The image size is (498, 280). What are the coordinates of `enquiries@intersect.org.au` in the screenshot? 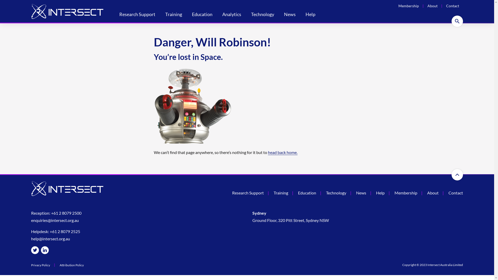 It's located at (55, 220).